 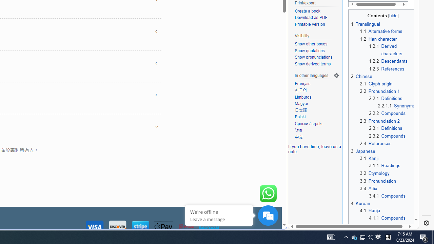 I want to click on 2.2 Pronunciation 1, so click(x=380, y=91).